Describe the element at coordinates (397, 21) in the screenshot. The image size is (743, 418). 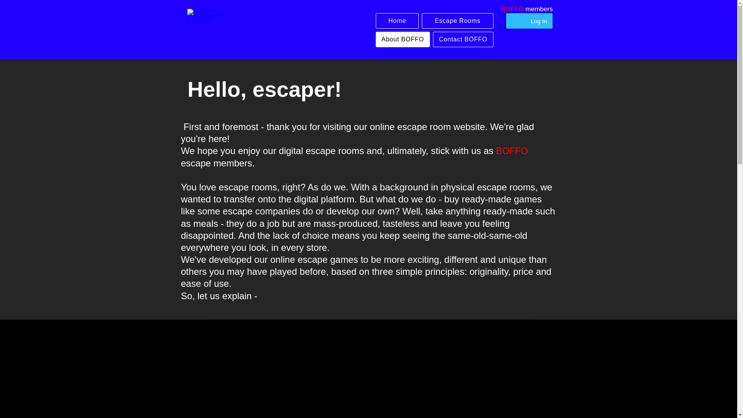
I see `Home` at that location.